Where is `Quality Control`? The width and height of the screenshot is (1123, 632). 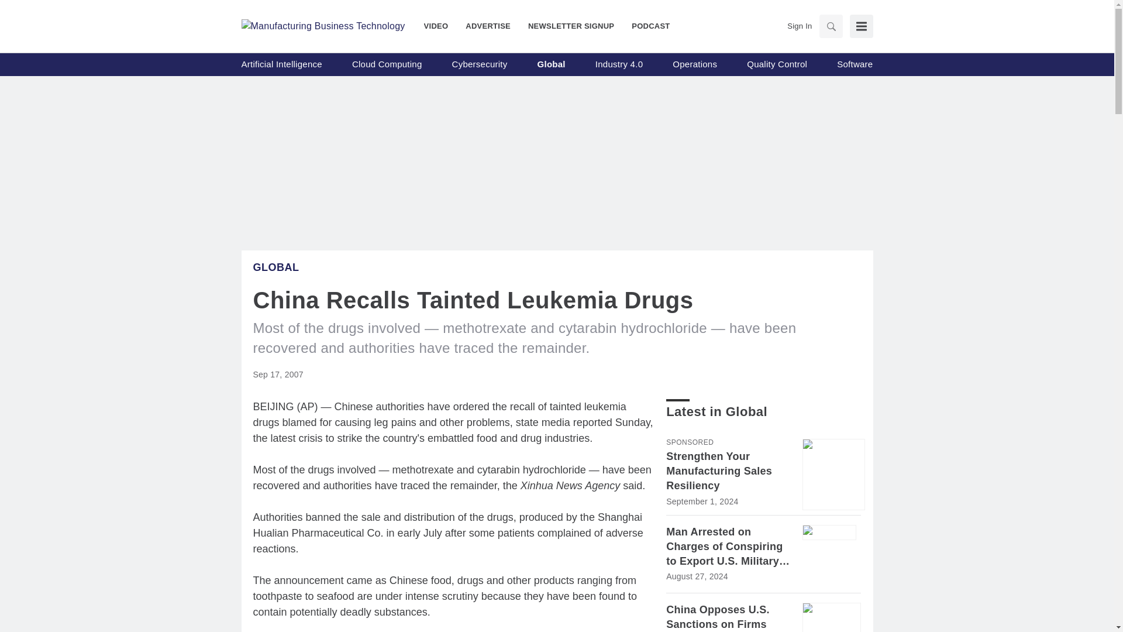
Quality Control is located at coordinates (777, 64).